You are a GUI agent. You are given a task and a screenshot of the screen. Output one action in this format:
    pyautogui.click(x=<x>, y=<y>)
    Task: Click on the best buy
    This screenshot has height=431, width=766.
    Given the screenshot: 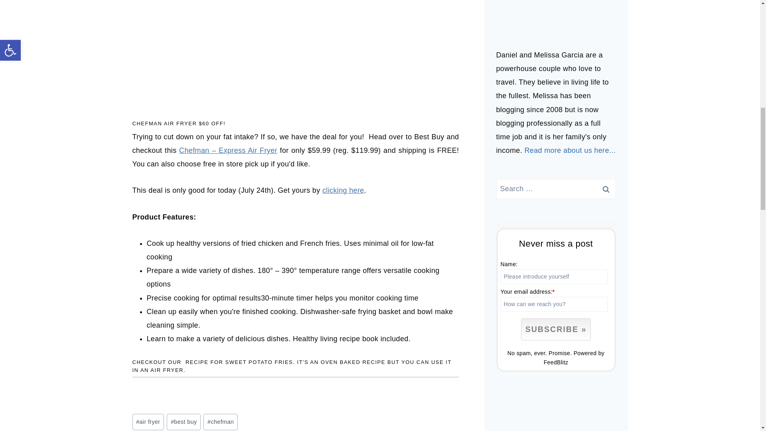 What is the action you would take?
    pyautogui.click(x=184, y=421)
    